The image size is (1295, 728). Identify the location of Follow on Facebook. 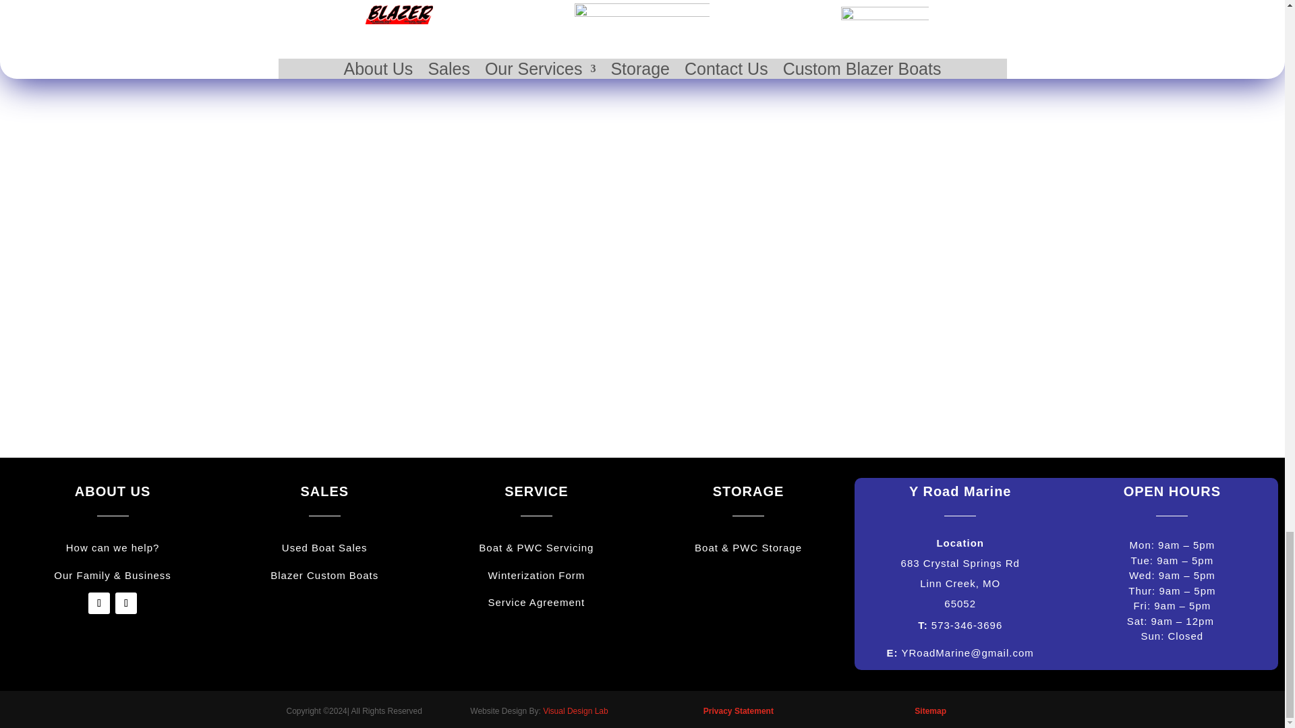
(98, 603).